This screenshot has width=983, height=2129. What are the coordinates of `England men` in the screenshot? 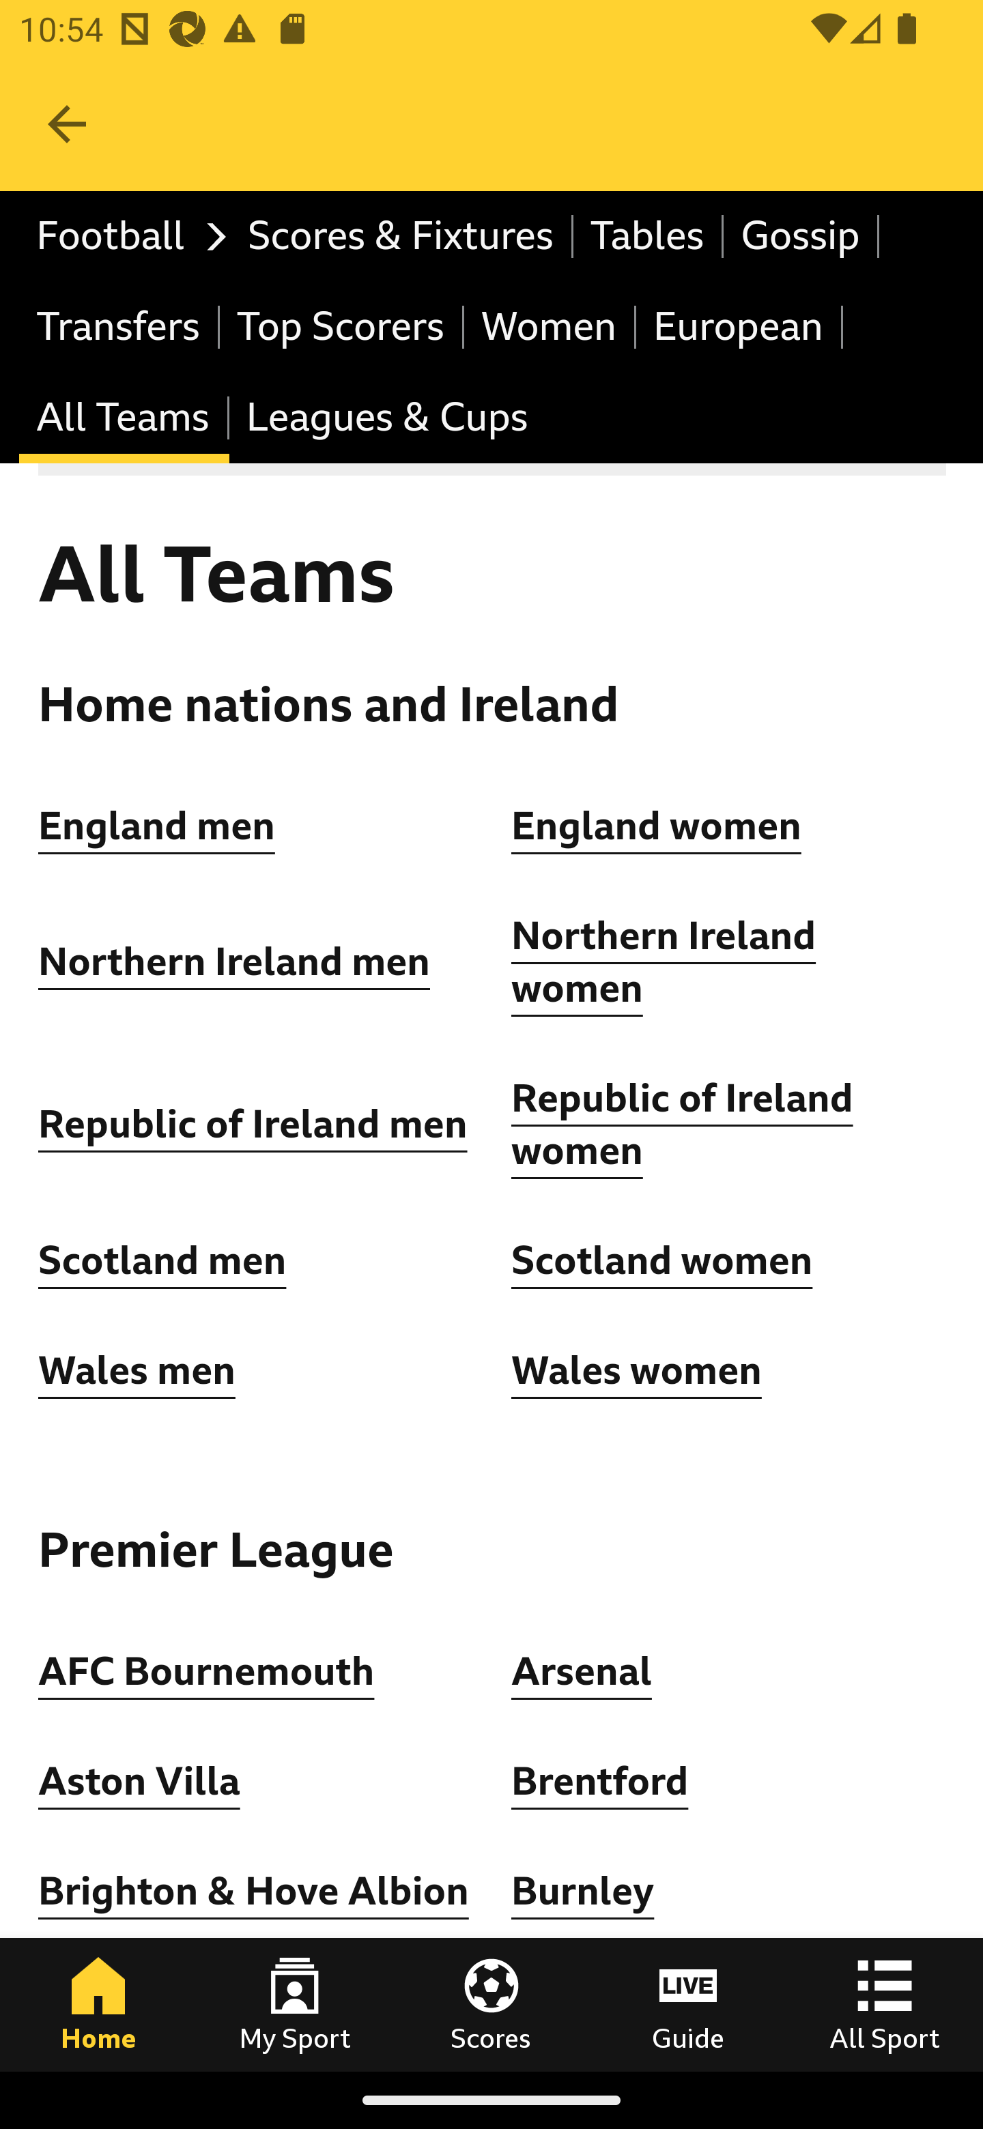 It's located at (158, 826).